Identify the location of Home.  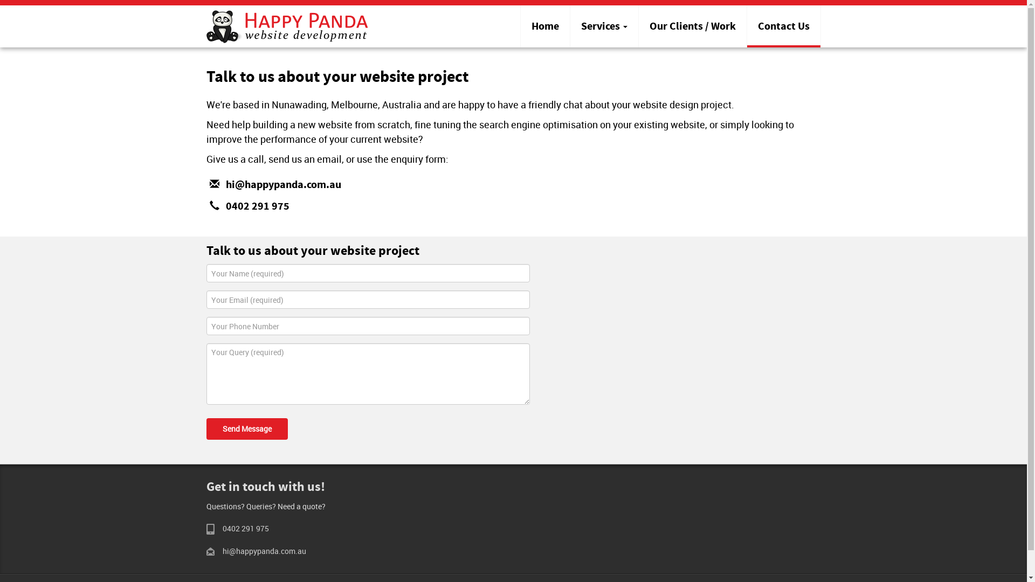
(287, 25).